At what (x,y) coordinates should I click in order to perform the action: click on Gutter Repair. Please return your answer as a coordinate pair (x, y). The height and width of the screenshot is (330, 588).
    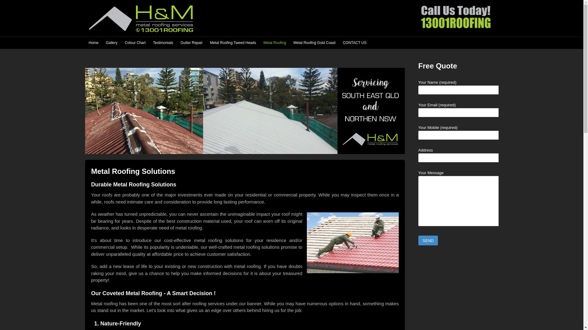
    Looking at the image, I should click on (192, 43).